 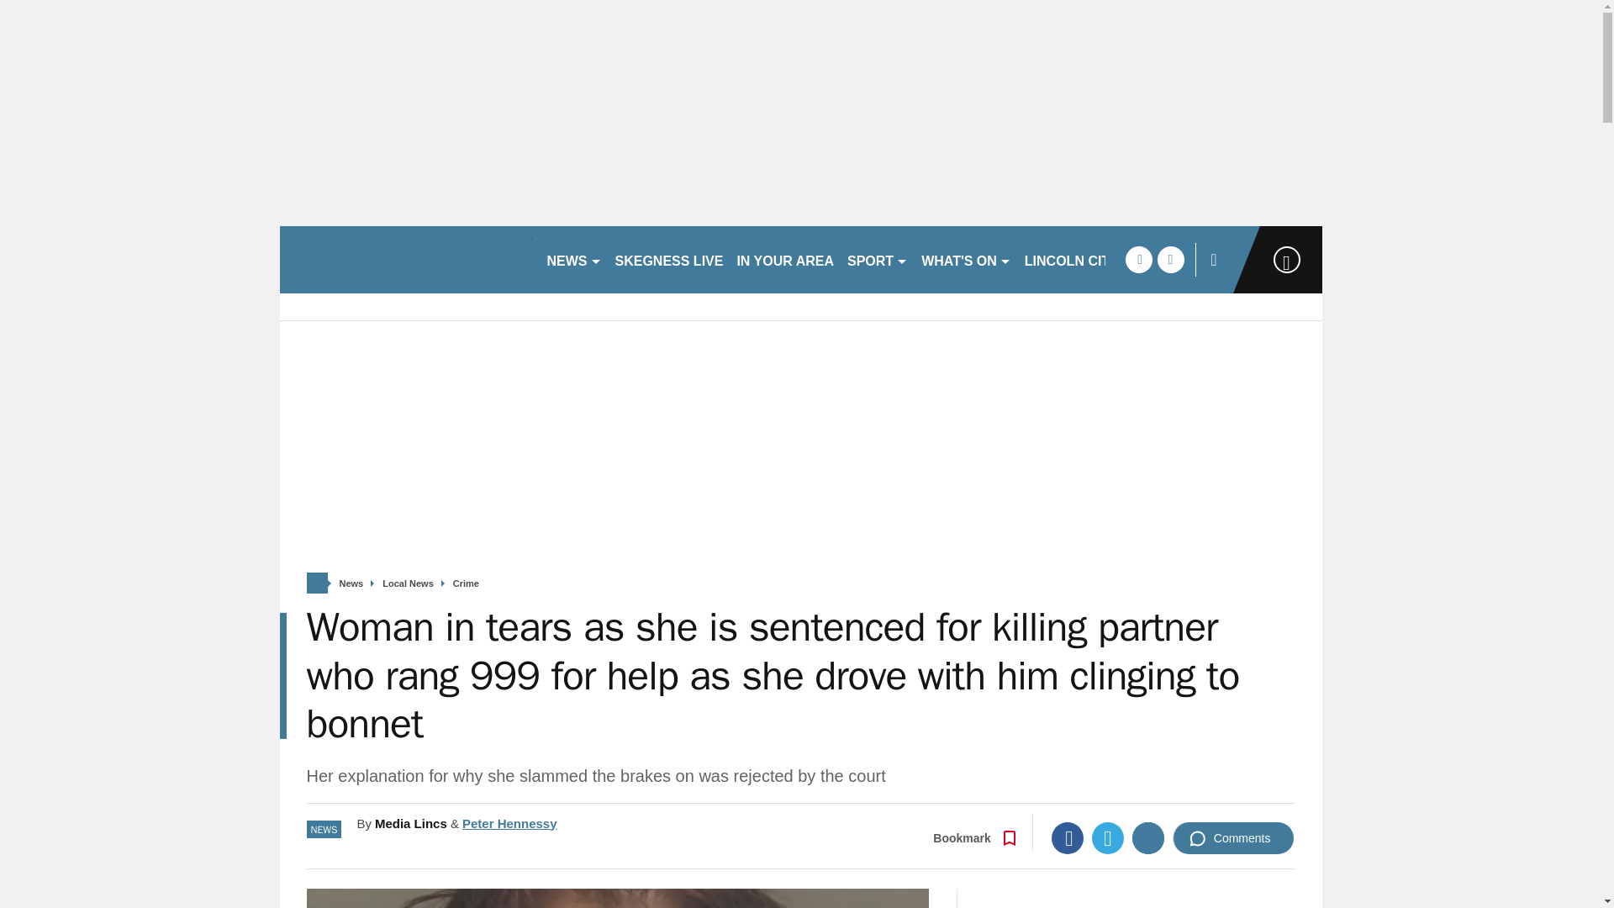 What do you see at coordinates (785, 259) in the screenshot?
I see `IN YOUR AREA` at bounding box center [785, 259].